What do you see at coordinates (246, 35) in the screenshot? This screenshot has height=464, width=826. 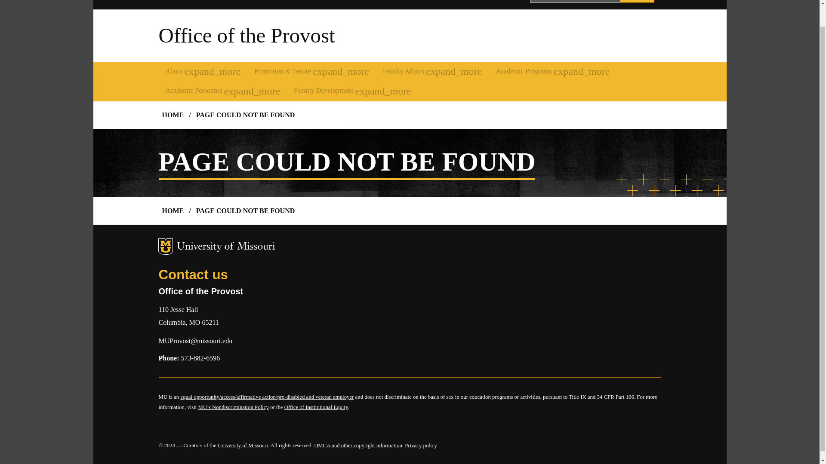 I see `Office of the Provost` at bounding box center [246, 35].